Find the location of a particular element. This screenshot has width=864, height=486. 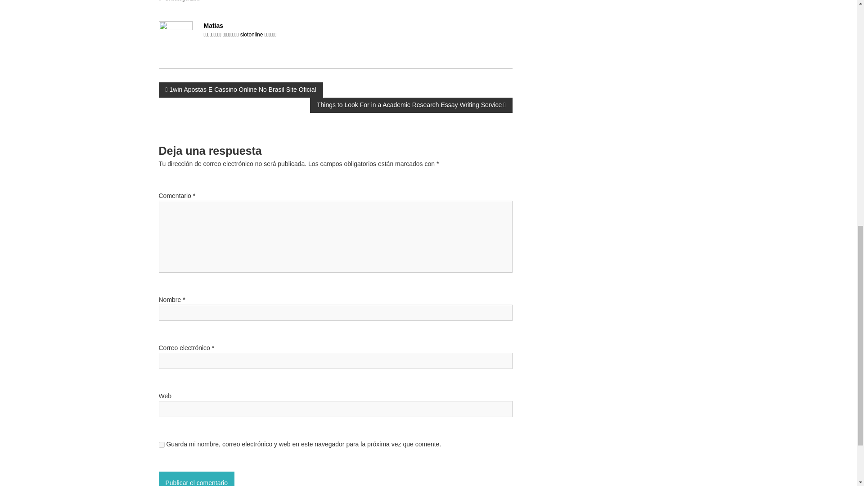

slotonline is located at coordinates (252, 35).